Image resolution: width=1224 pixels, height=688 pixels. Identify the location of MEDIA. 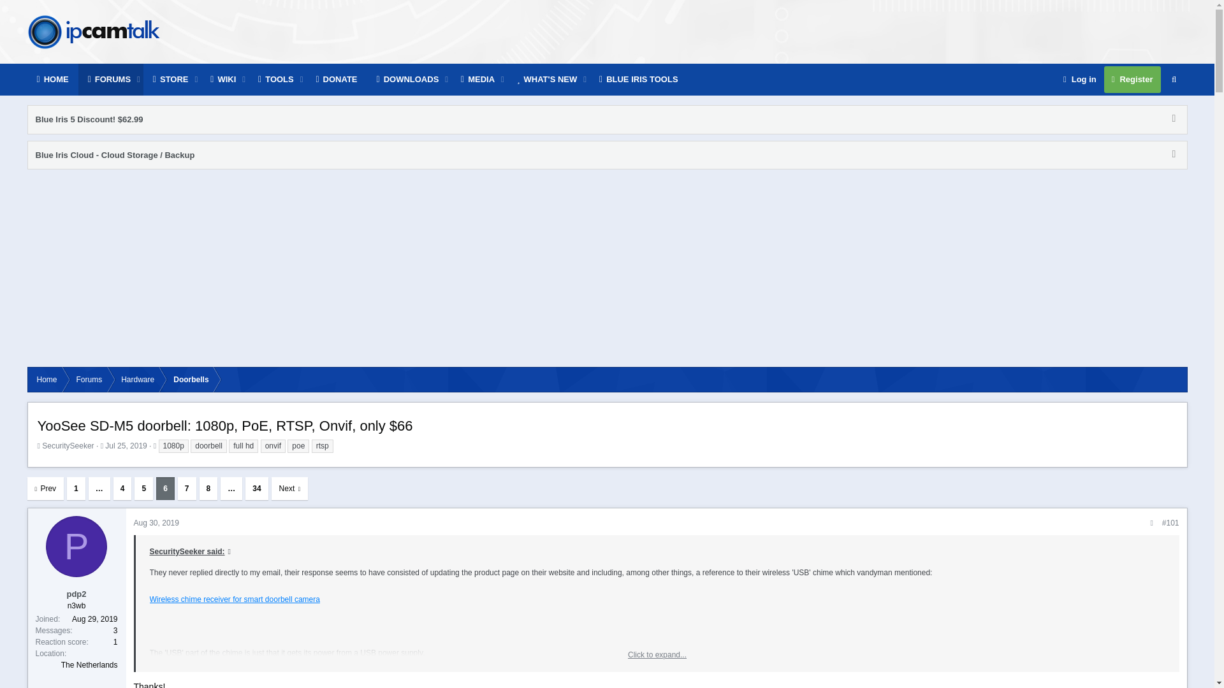
(478, 80).